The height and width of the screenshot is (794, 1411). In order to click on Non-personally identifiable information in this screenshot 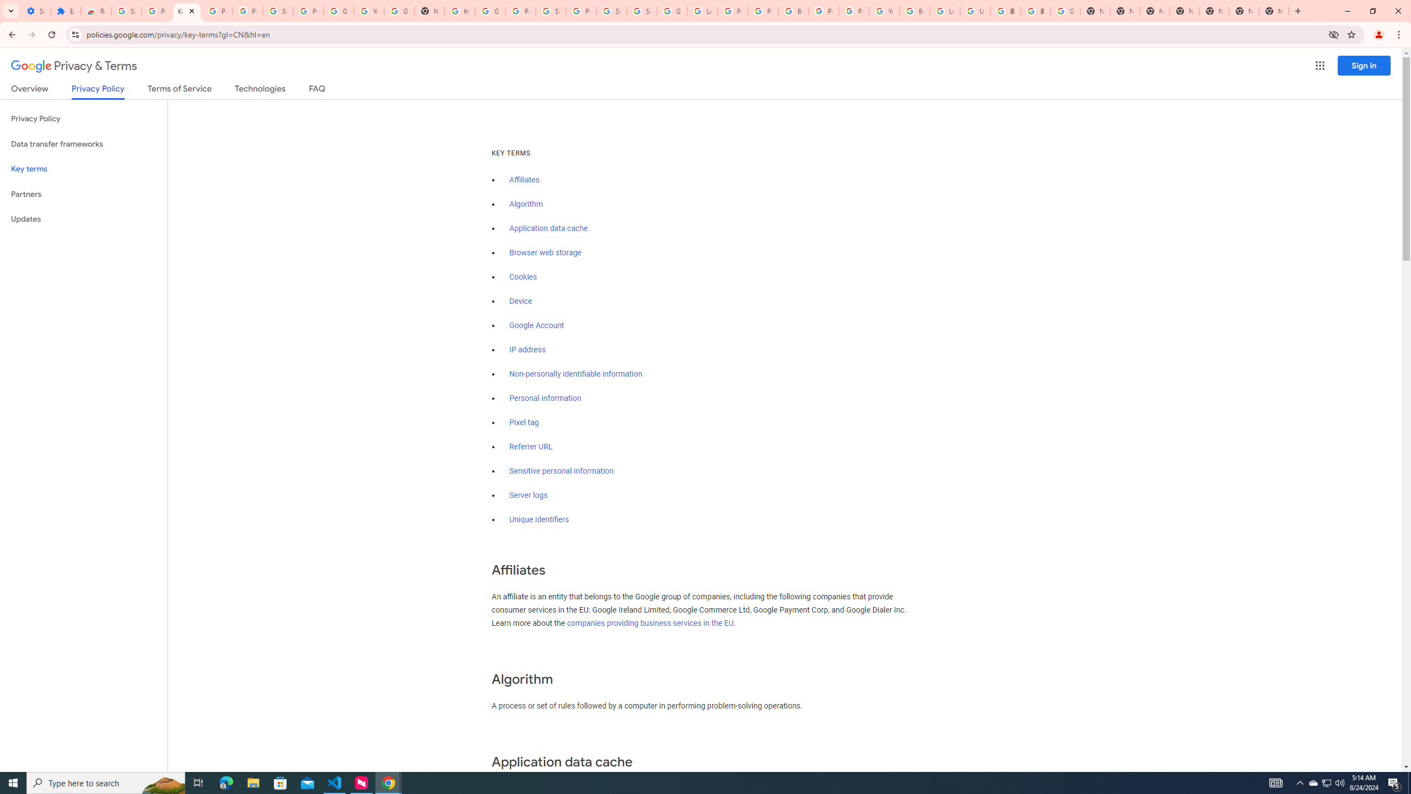, I will do `click(575, 374)`.